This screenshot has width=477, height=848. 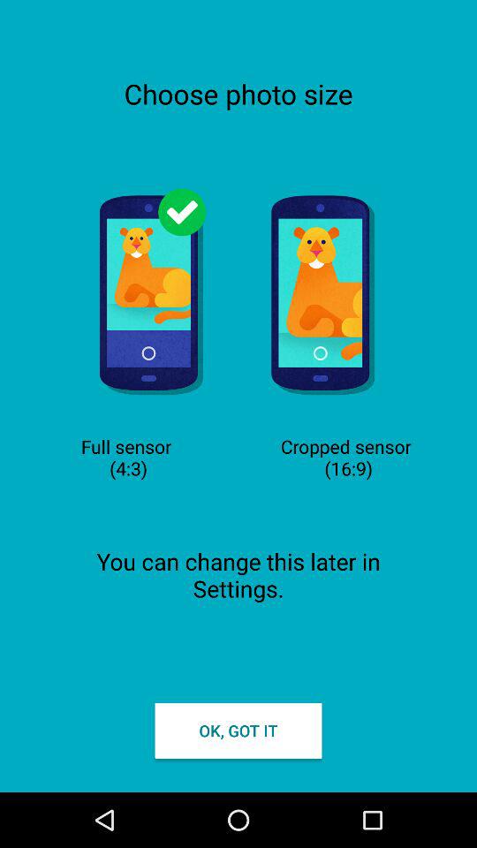 What do you see at coordinates (238, 730) in the screenshot?
I see `launch ok, got it button` at bounding box center [238, 730].